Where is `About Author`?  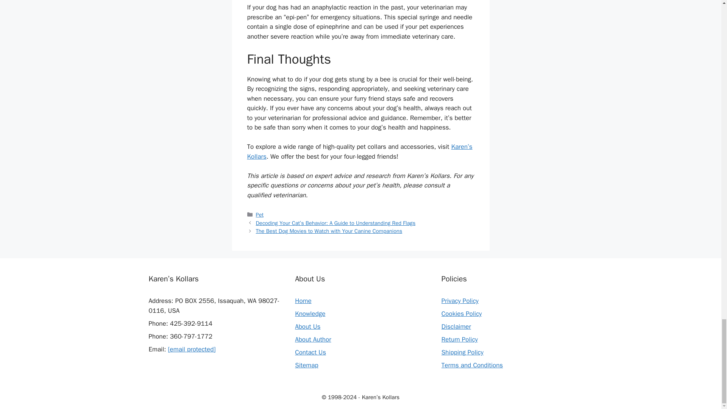 About Author is located at coordinates (313, 339).